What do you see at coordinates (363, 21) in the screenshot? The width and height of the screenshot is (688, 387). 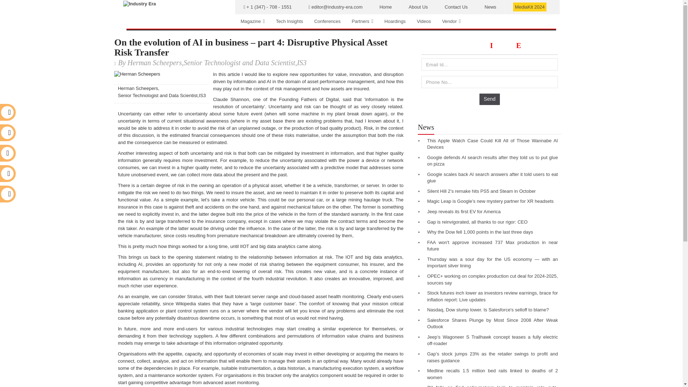 I see `Partners` at bounding box center [363, 21].